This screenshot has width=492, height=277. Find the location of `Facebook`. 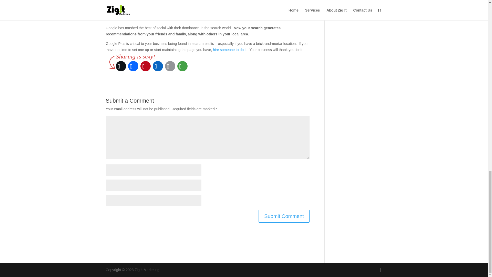

Facebook is located at coordinates (133, 66).